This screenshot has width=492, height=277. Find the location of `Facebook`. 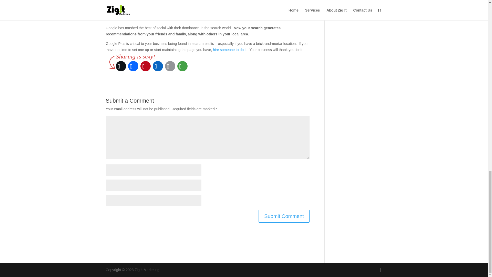

Facebook is located at coordinates (133, 66).